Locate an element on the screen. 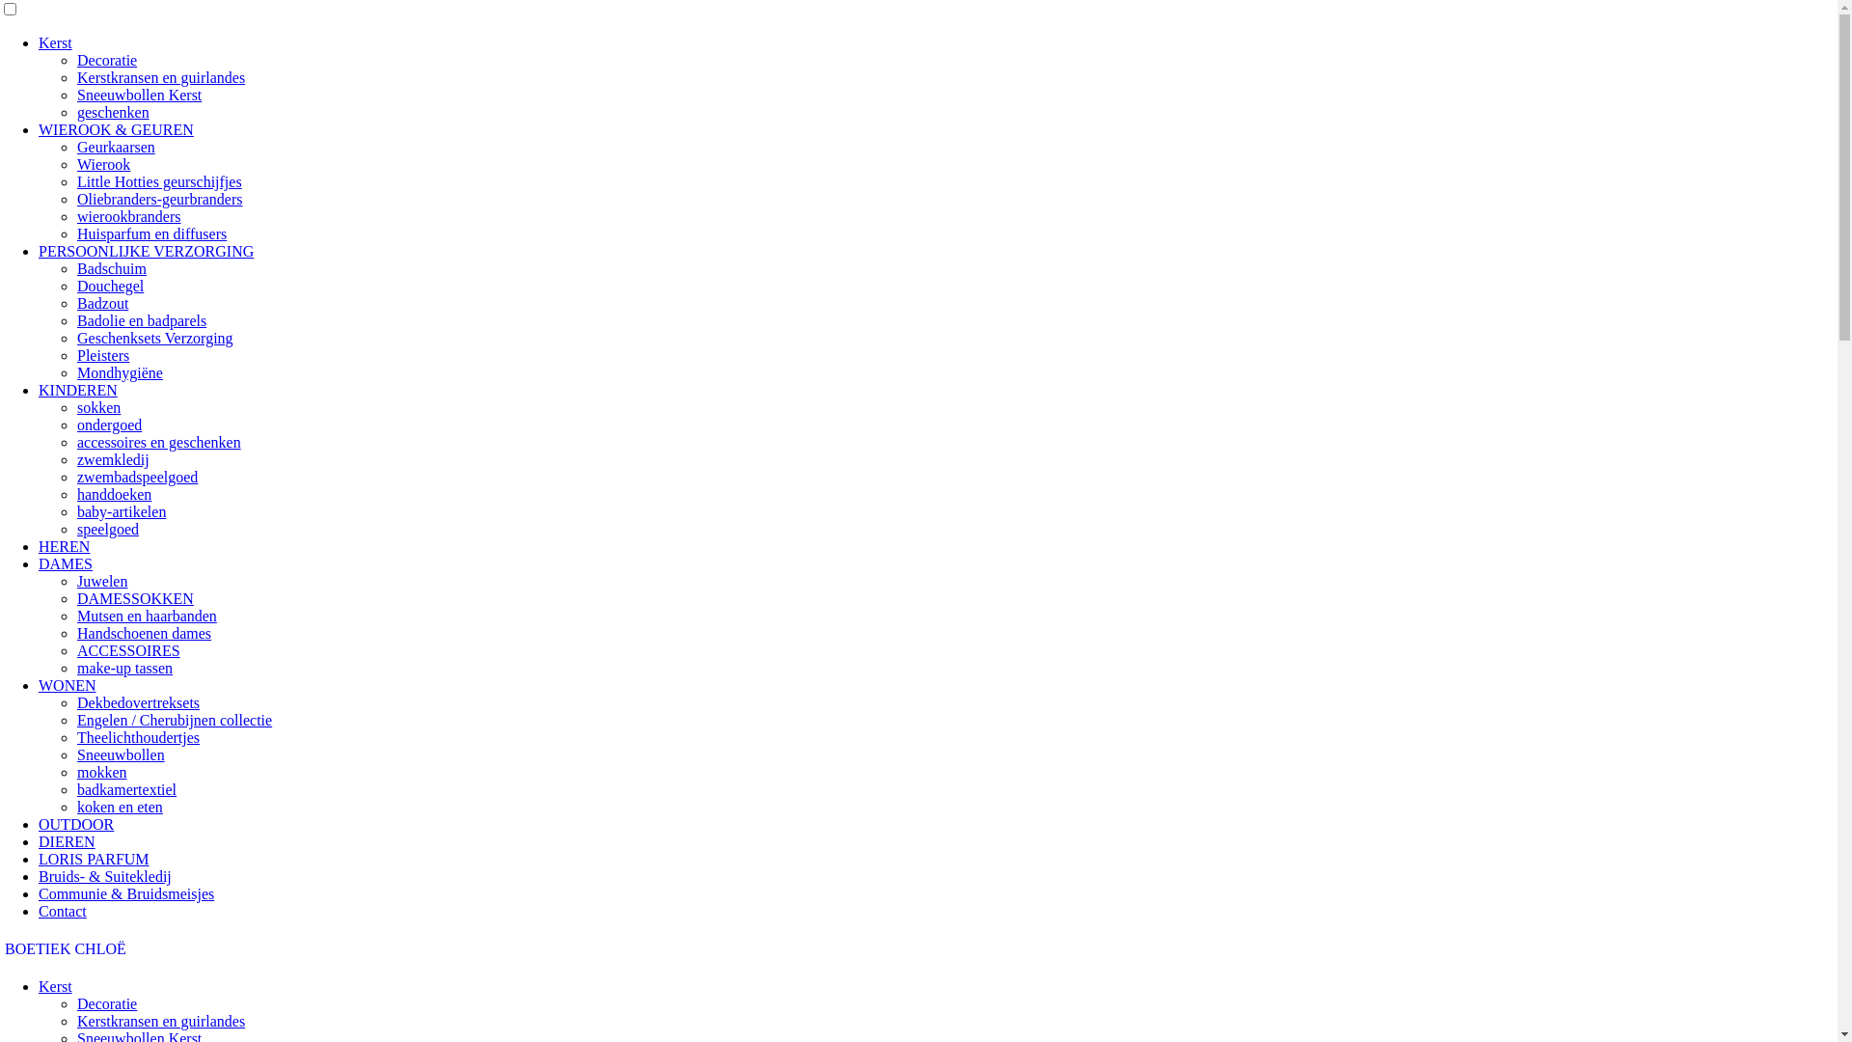 The image size is (1852, 1042). Wierook is located at coordinates (104, 164).